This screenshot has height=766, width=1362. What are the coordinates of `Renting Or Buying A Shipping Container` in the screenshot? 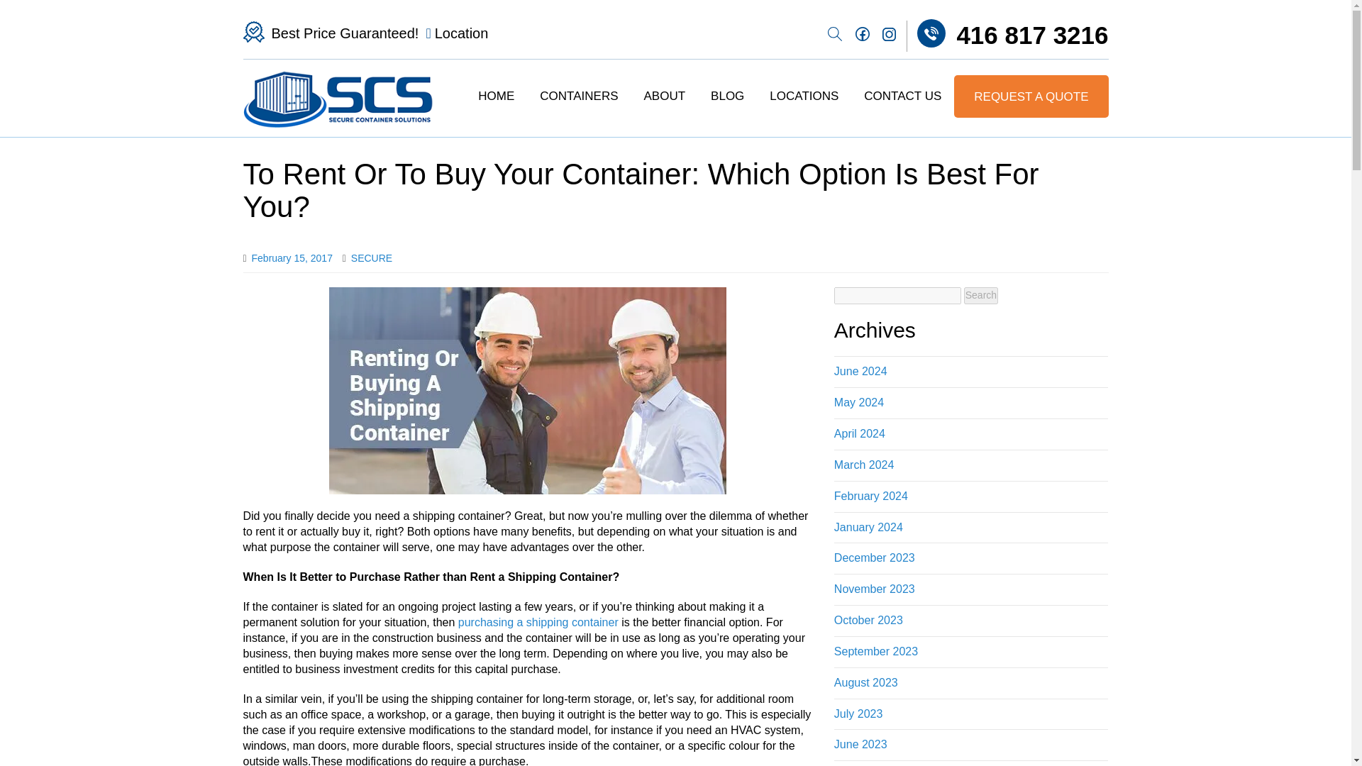 It's located at (528, 390).